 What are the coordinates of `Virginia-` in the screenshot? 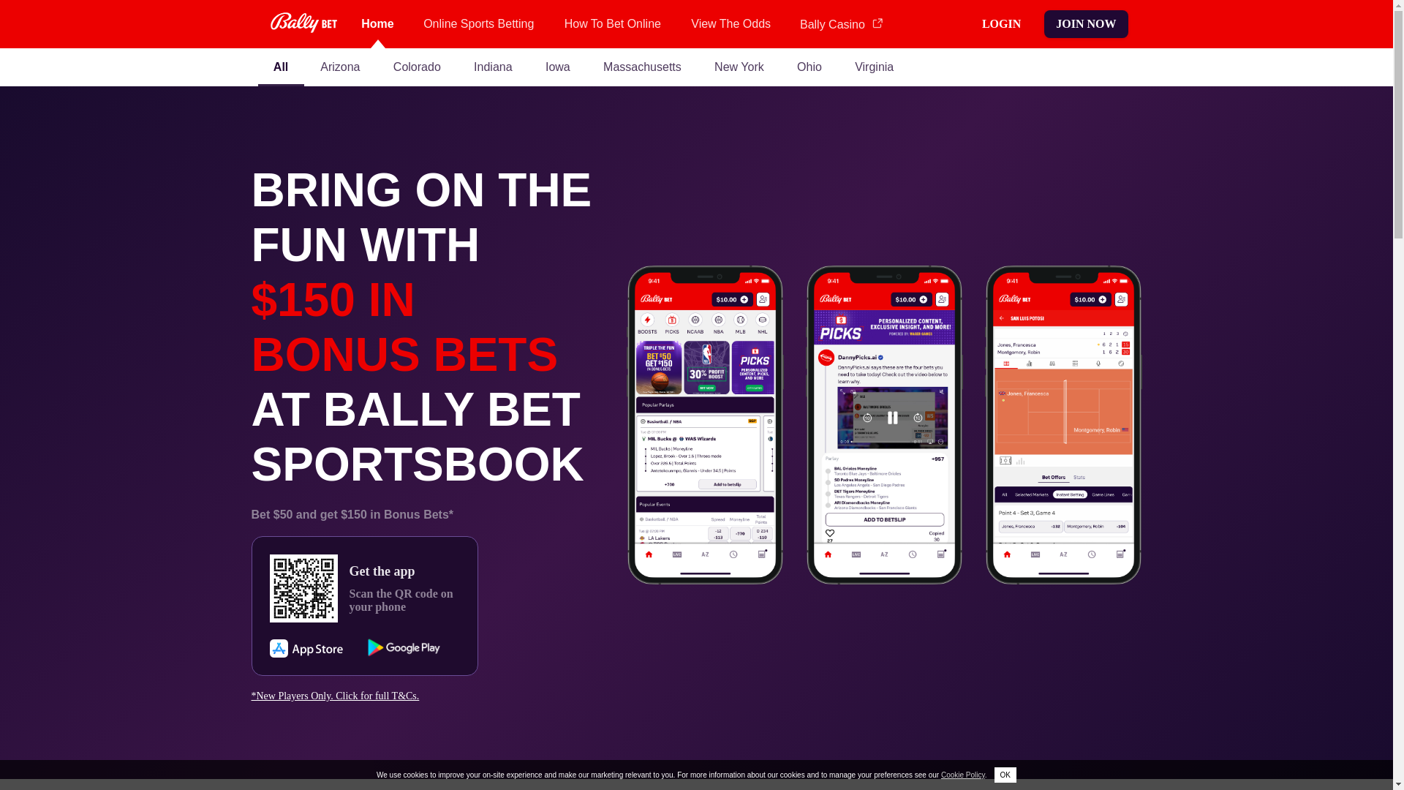 It's located at (874, 67).